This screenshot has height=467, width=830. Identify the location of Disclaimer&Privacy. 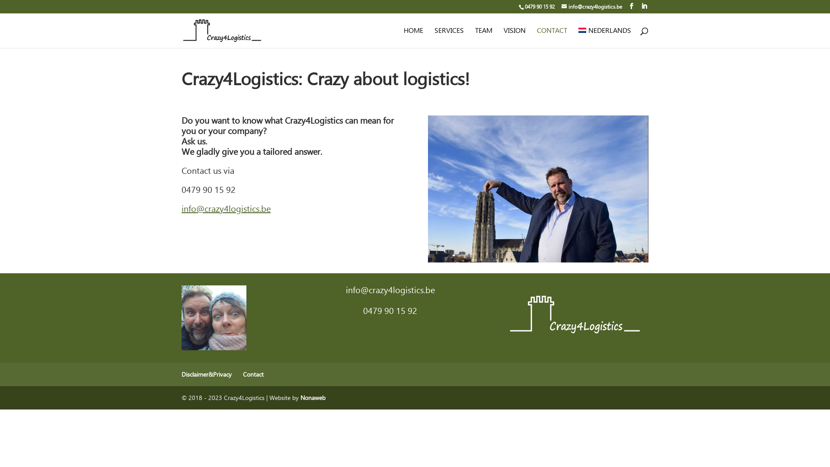
(207, 374).